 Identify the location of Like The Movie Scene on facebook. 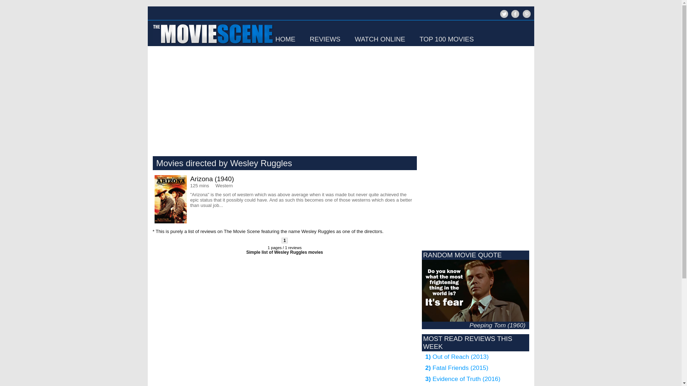
(515, 14).